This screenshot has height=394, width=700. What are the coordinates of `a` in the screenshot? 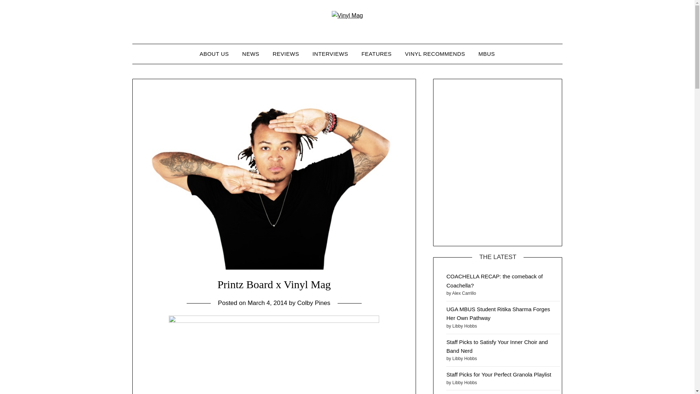 It's located at (274, 355).